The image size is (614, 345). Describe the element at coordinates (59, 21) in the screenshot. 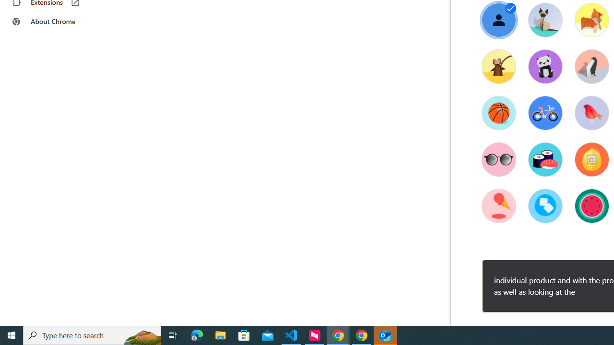

I see `About Chrome` at that location.